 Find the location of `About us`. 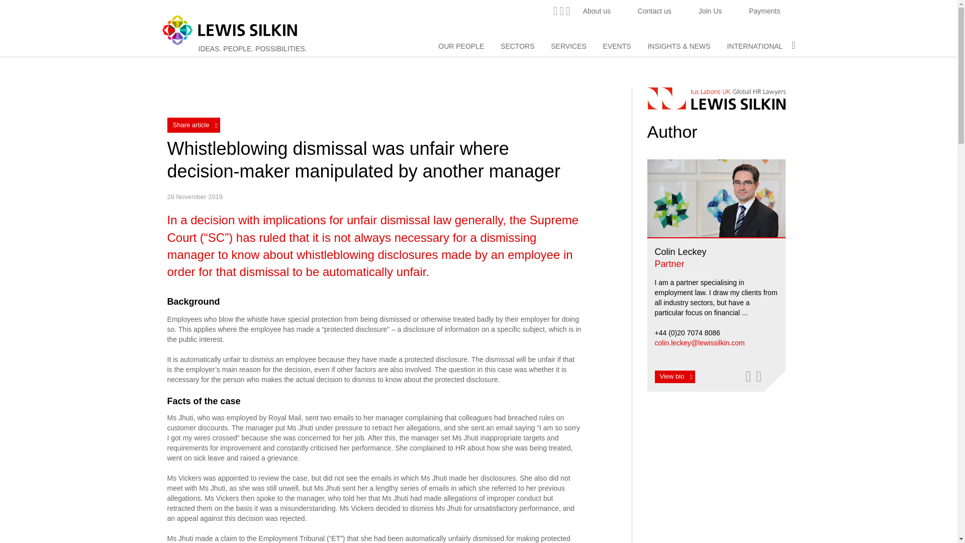

About us is located at coordinates (597, 11).